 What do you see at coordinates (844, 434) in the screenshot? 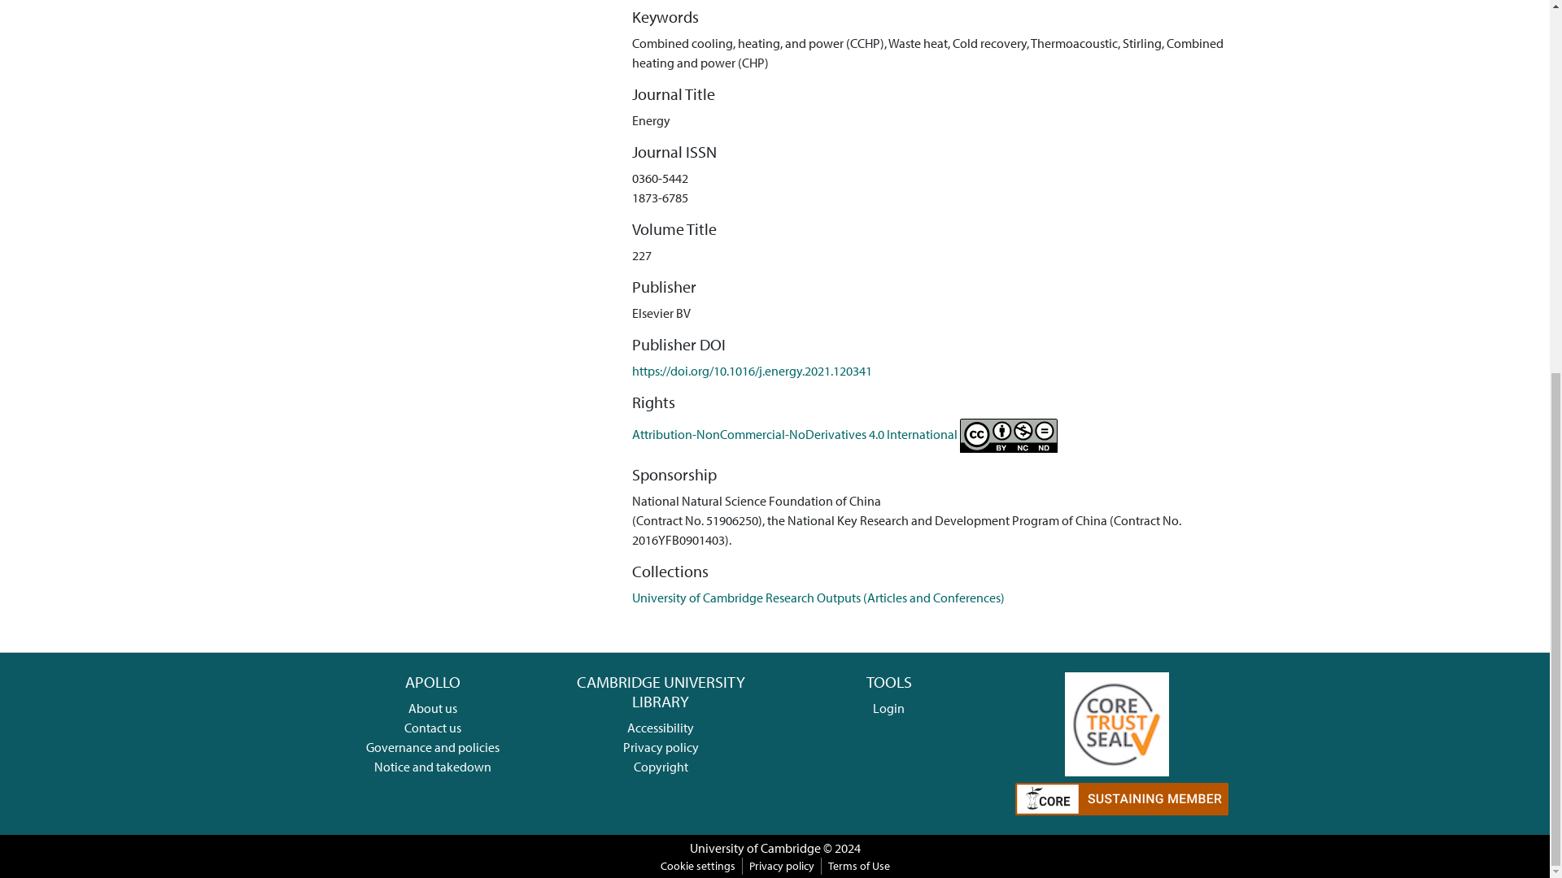
I see `Attribution-NonCommercial-NoDerivatives 4.0 International` at bounding box center [844, 434].